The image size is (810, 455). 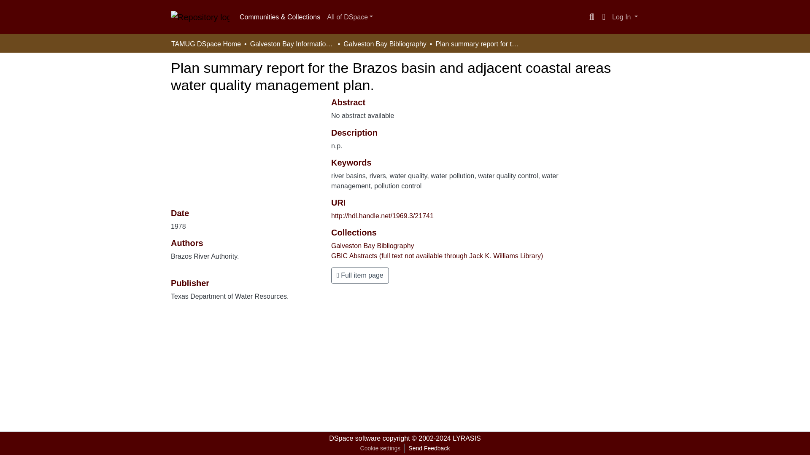 I want to click on Send Feedback, so click(x=429, y=448).